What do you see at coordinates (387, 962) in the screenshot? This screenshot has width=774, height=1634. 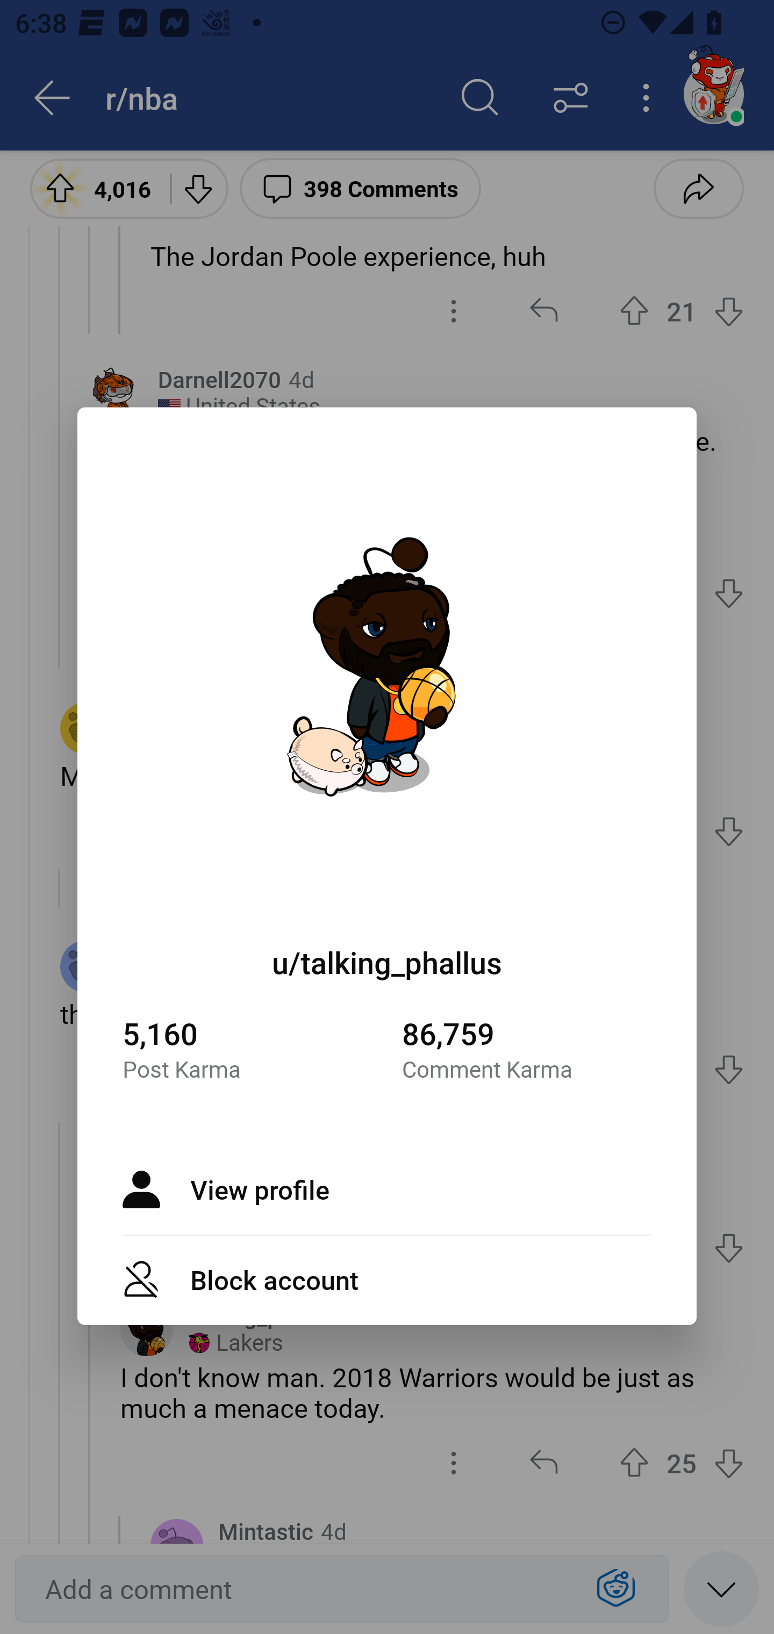 I see `u/talking_phallus` at bounding box center [387, 962].